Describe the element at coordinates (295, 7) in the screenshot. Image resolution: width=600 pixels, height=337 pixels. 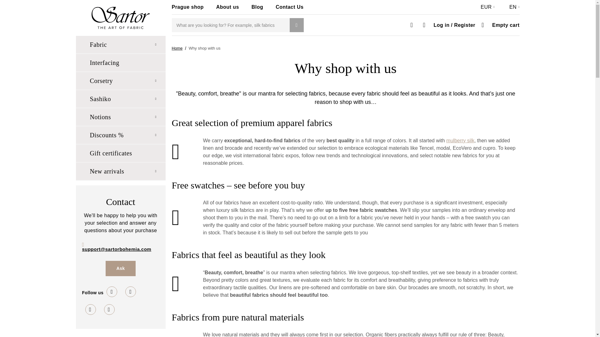
I see `Contact Us` at that location.